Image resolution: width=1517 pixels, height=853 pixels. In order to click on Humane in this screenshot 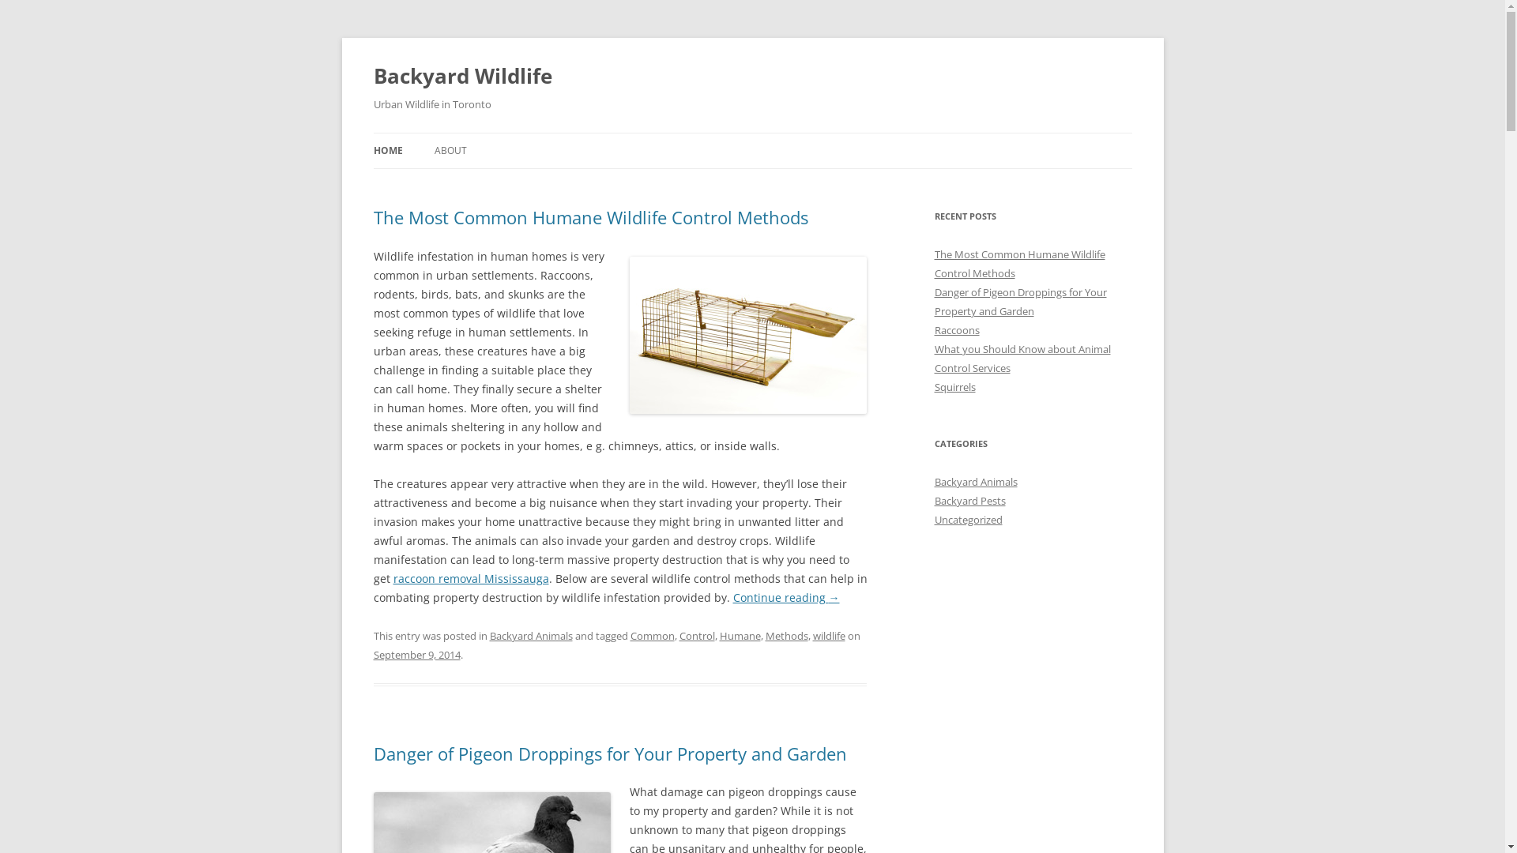, I will do `click(740, 636)`.